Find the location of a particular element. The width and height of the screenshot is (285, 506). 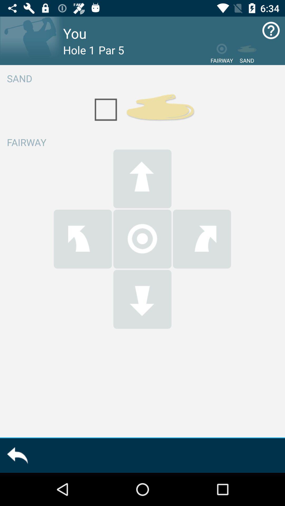

click on the upside arrow is located at coordinates (142, 179).